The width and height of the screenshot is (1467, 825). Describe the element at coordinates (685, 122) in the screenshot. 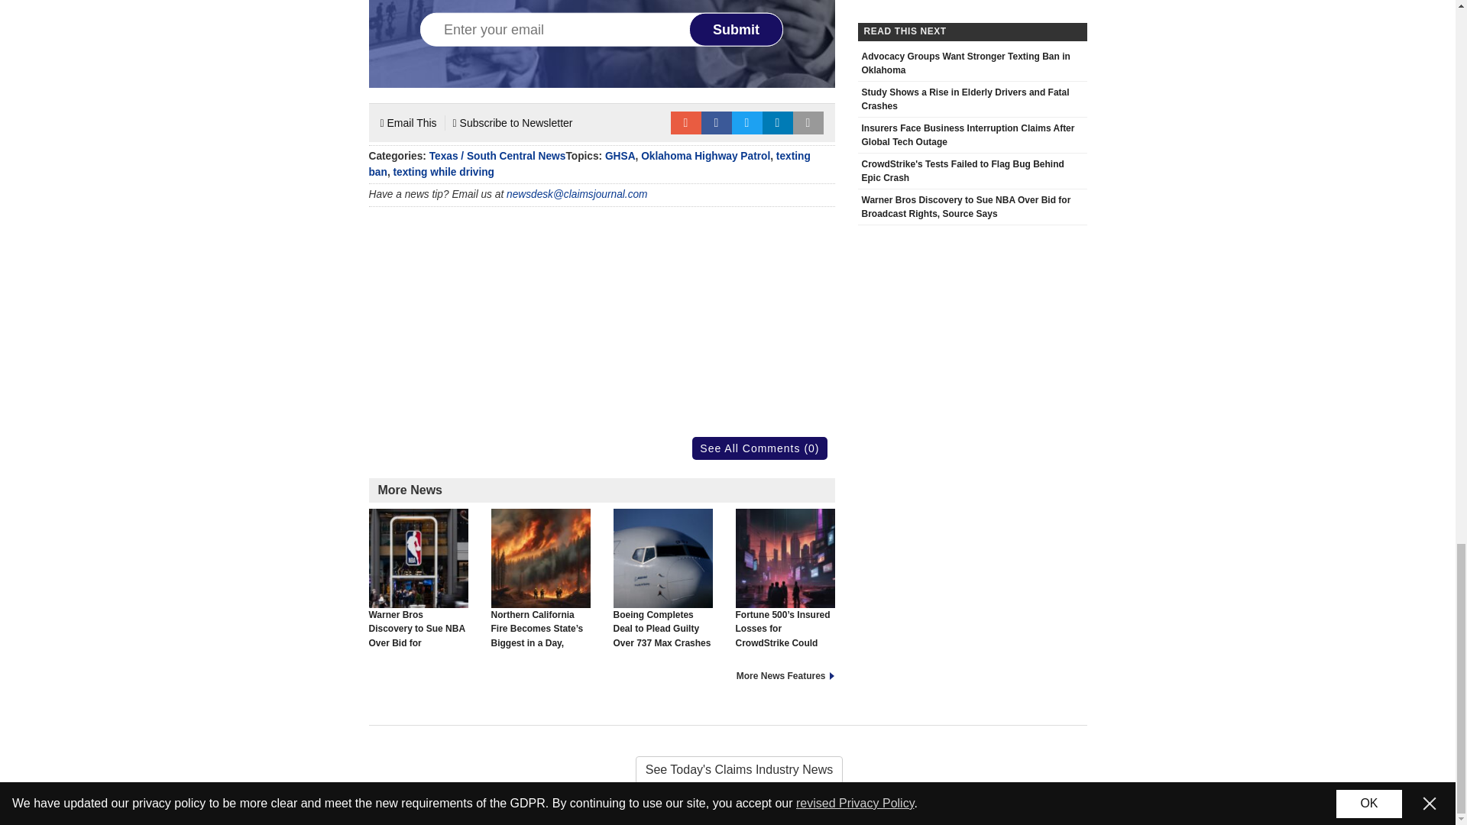

I see `Email to a friend` at that location.